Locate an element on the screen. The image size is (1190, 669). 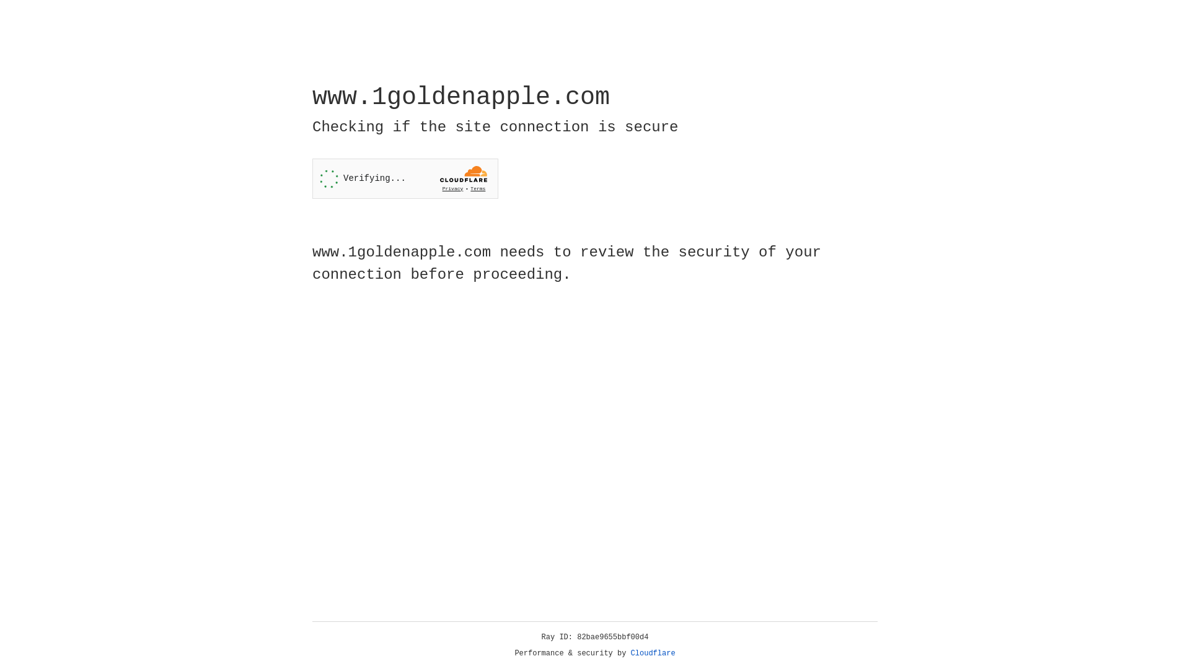
Widget containing a Cloudflare security challenge is located at coordinates (405, 178).